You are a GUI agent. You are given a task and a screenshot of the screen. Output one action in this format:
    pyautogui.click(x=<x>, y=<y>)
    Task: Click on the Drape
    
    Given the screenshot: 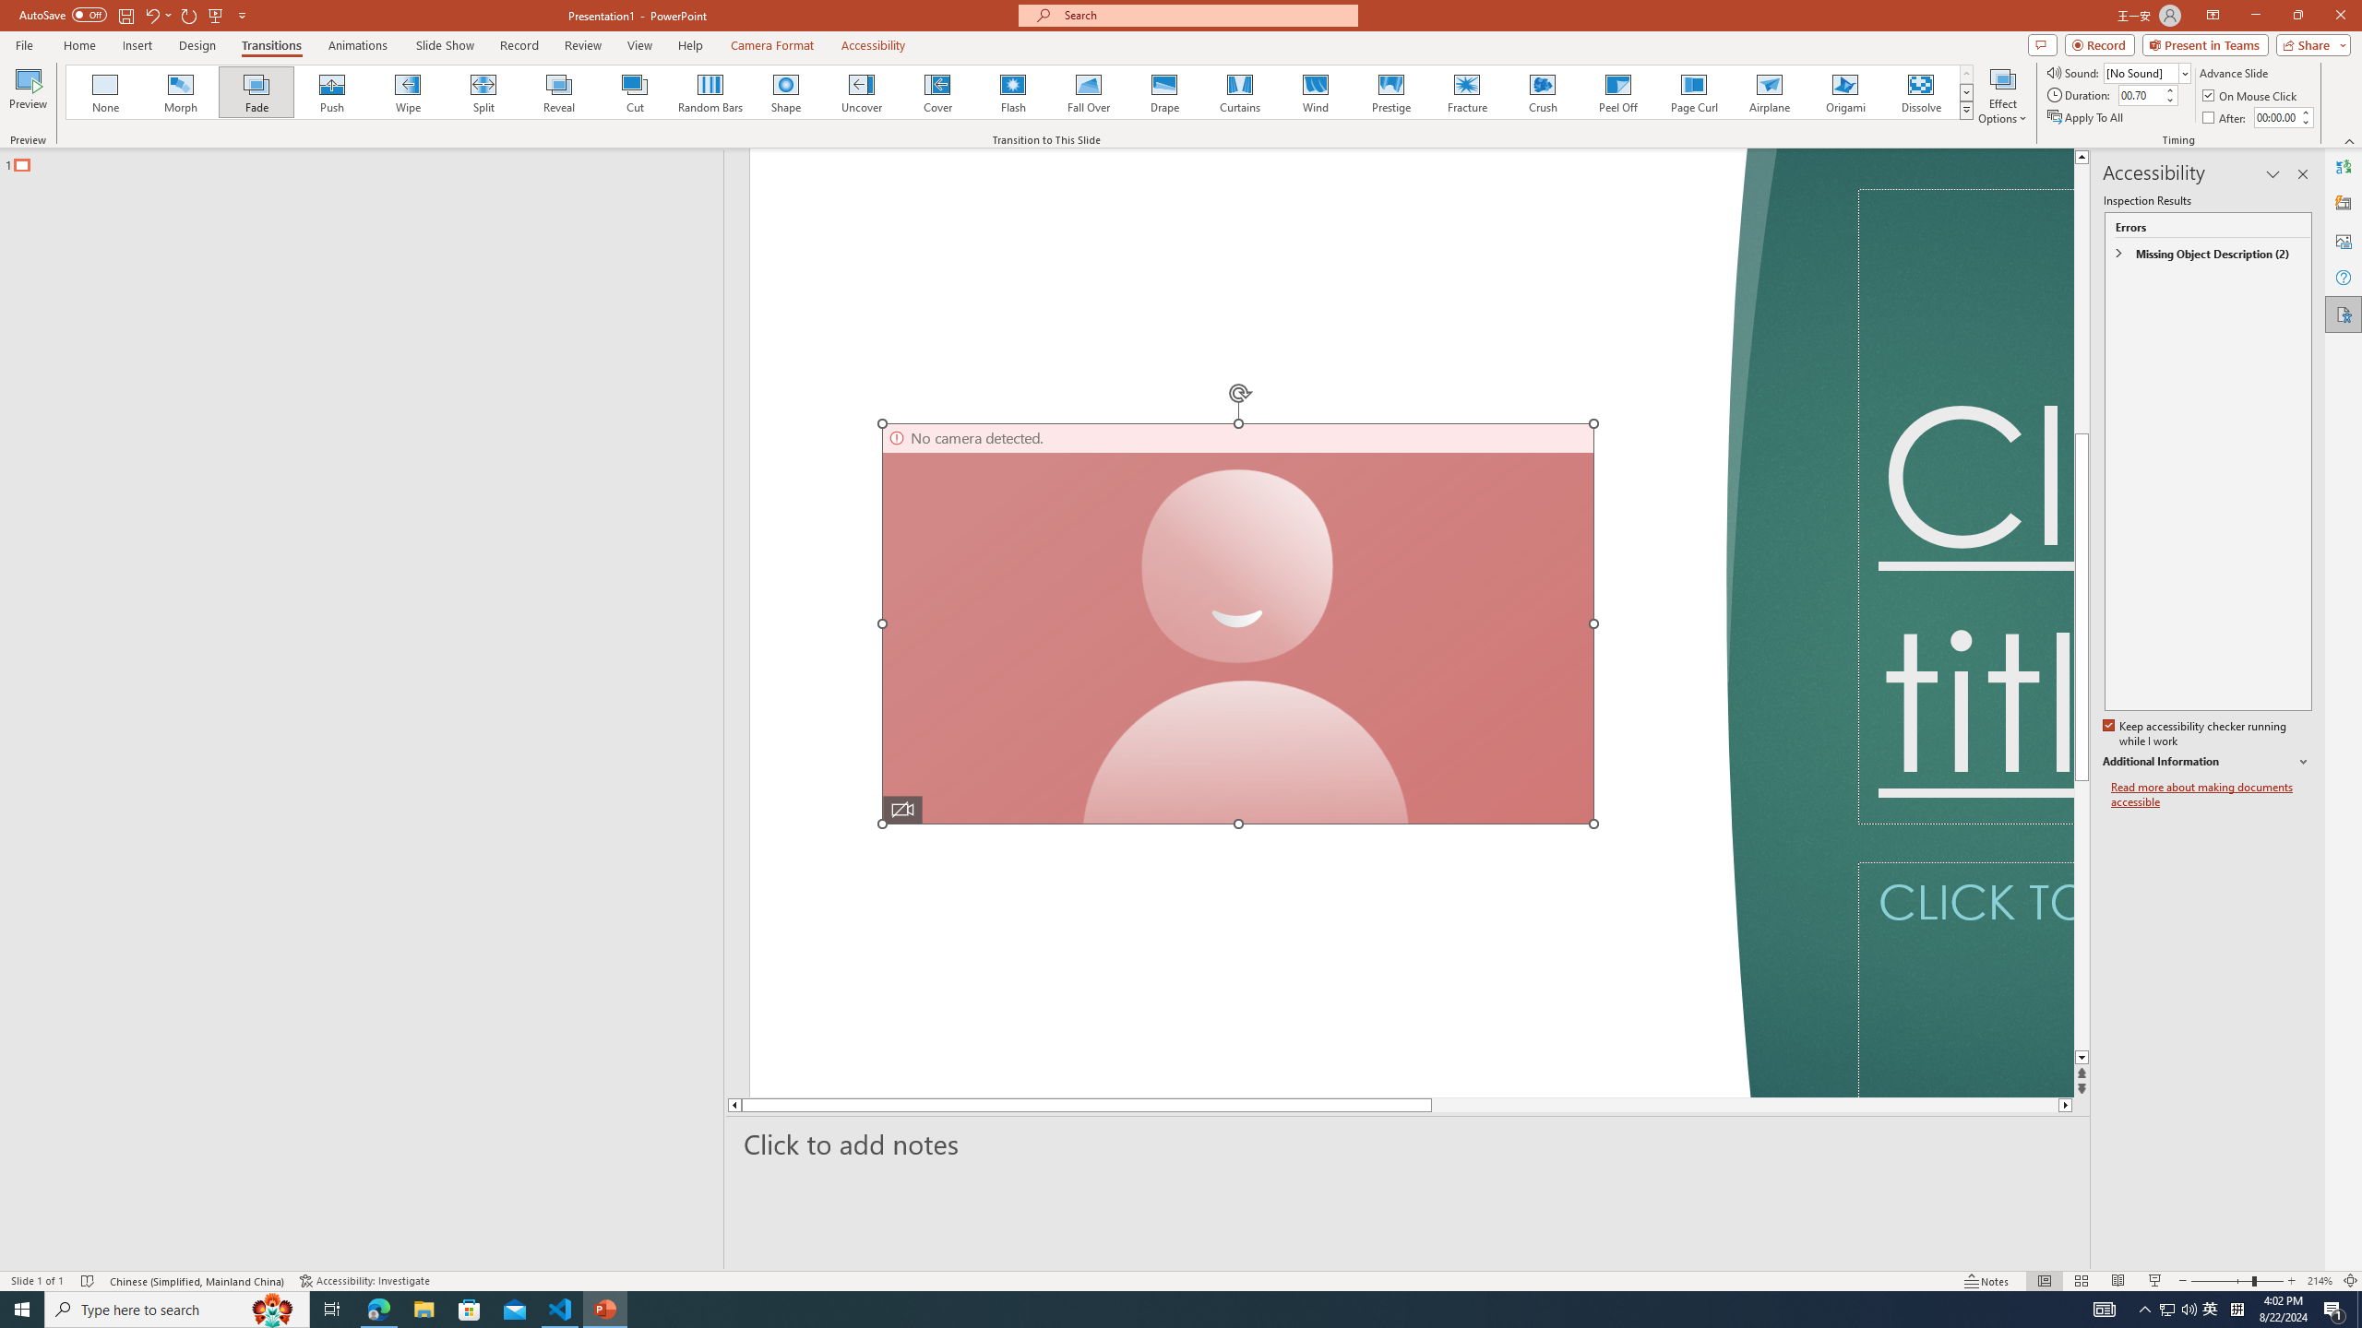 What is the action you would take?
    pyautogui.click(x=1164, y=92)
    